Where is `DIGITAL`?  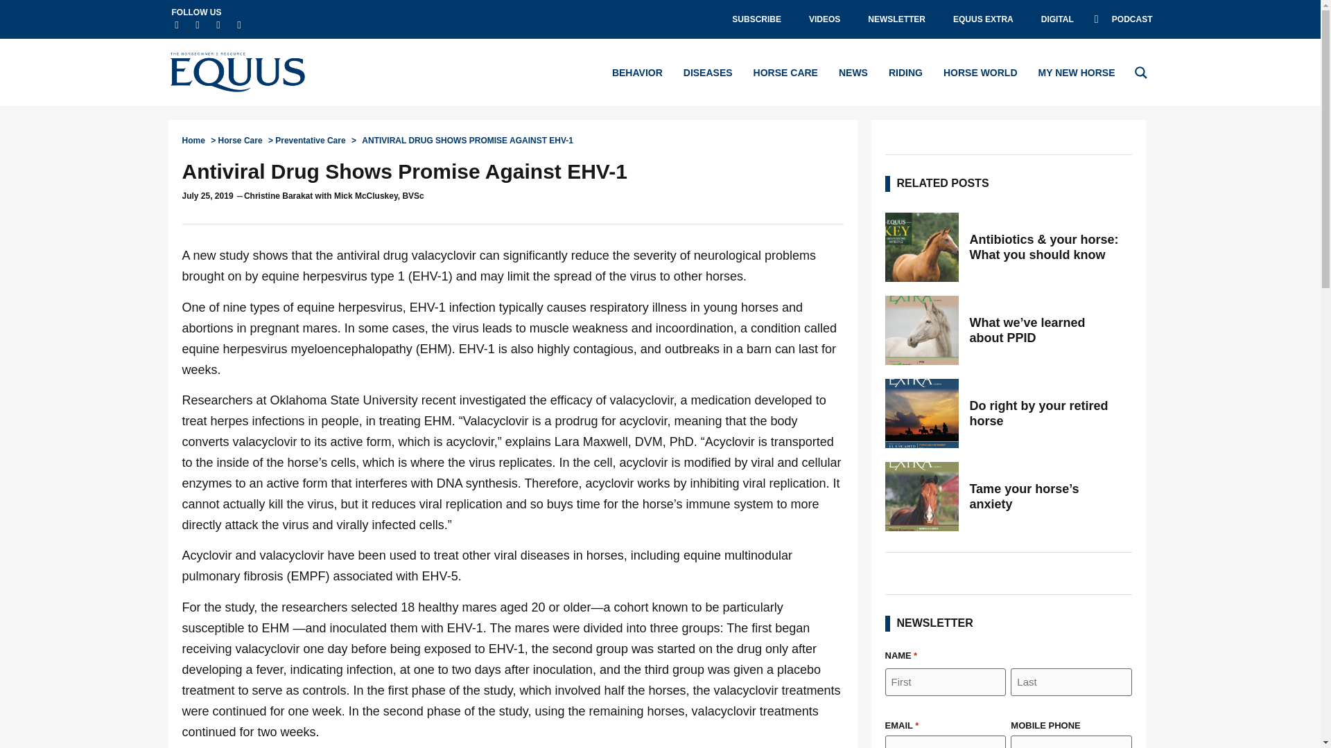 DIGITAL is located at coordinates (1057, 19).